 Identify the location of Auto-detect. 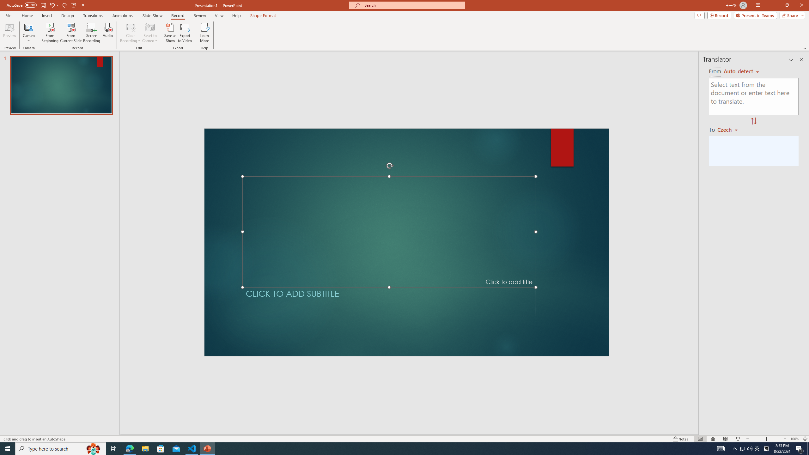
(741, 71).